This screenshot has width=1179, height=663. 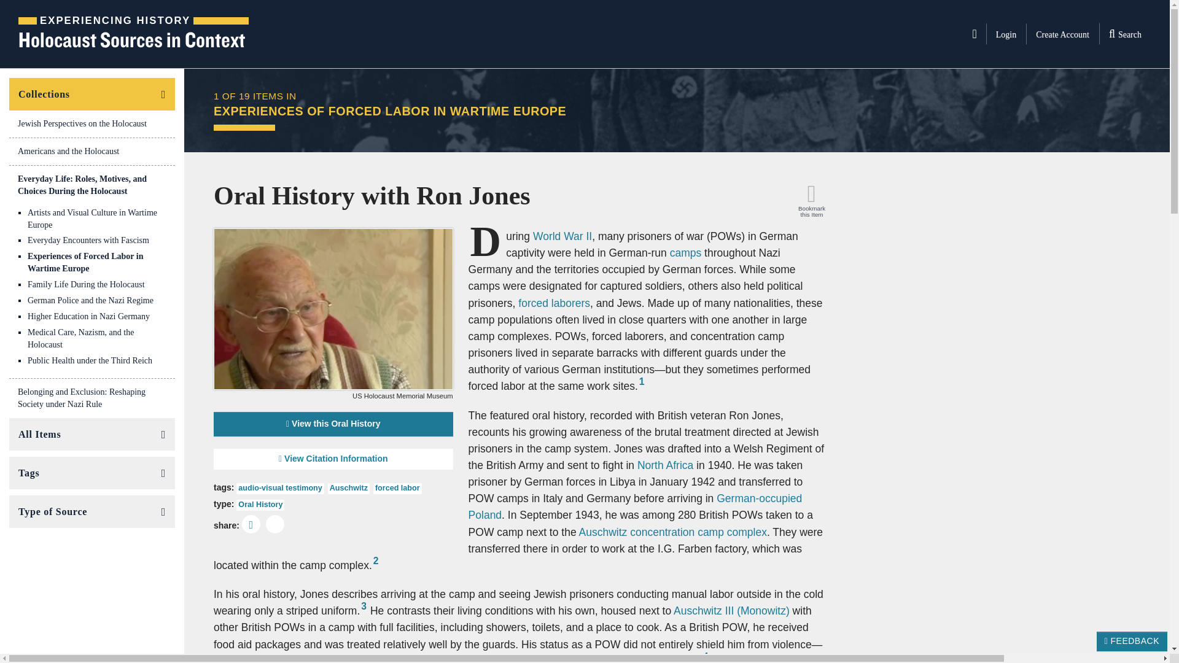 I want to click on home, so click(x=134, y=34).